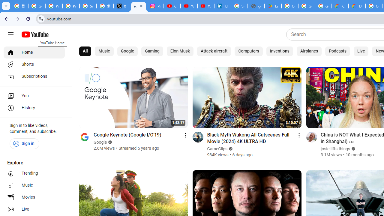 The width and height of the screenshot is (384, 216). Describe the element at coordinates (34, 108) in the screenshot. I see `History` at that location.